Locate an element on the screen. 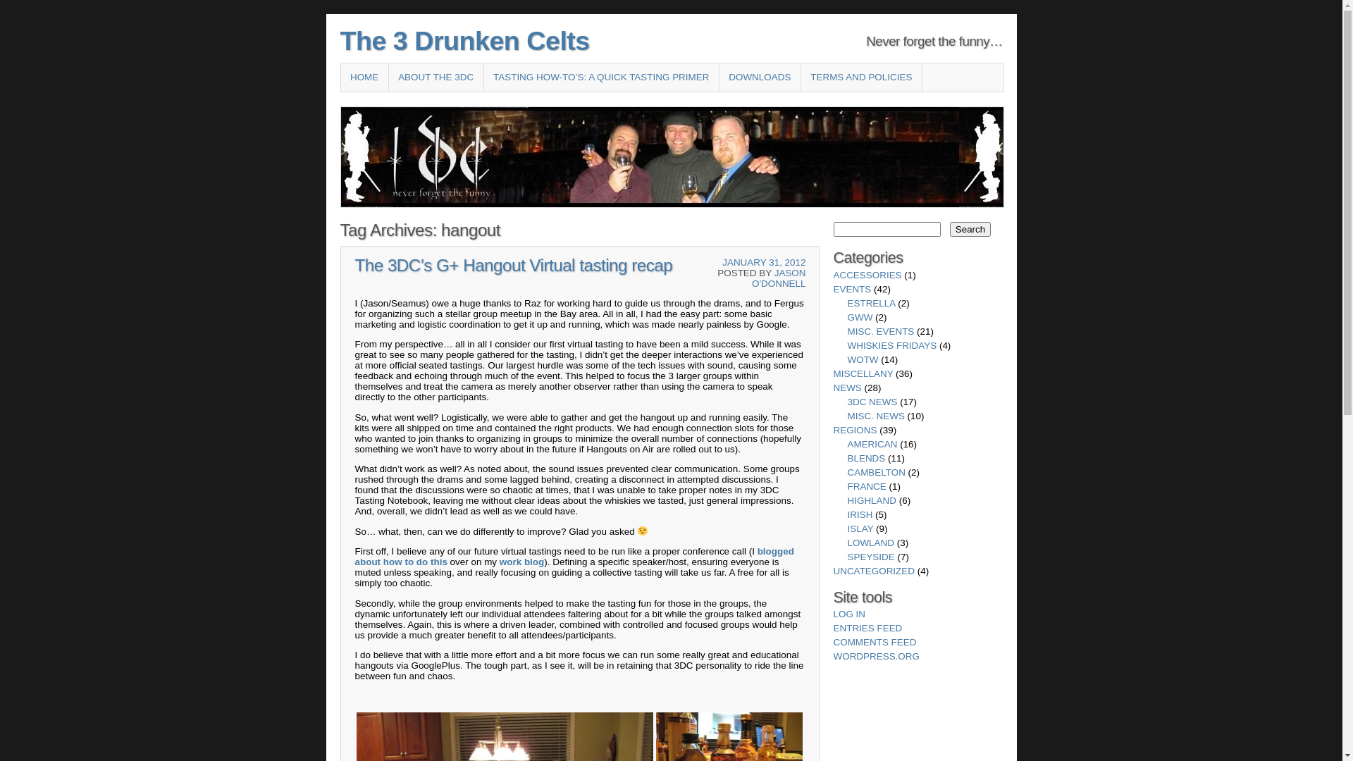 The width and height of the screenshot is (1353, 761). BLENDS is located at coordinates (866, 458).